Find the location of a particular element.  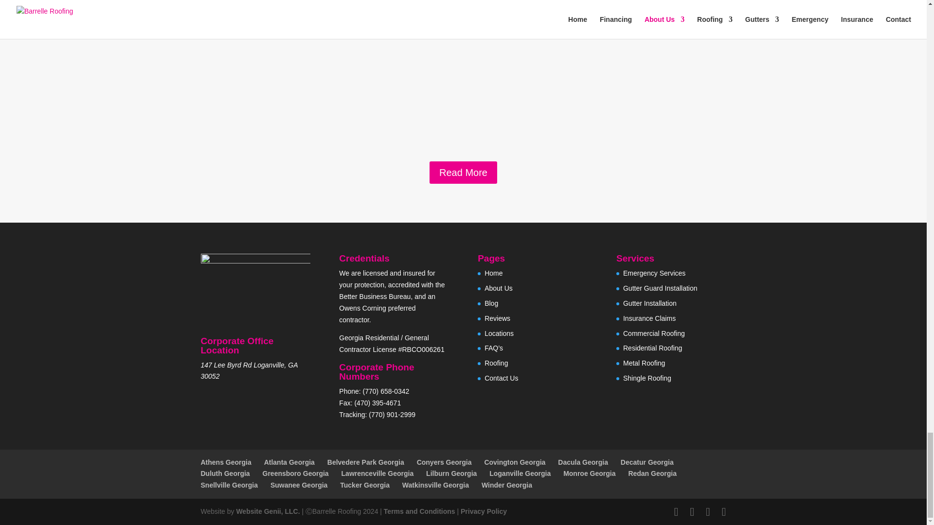

Emergency Services is located at coordinates (654, 273).